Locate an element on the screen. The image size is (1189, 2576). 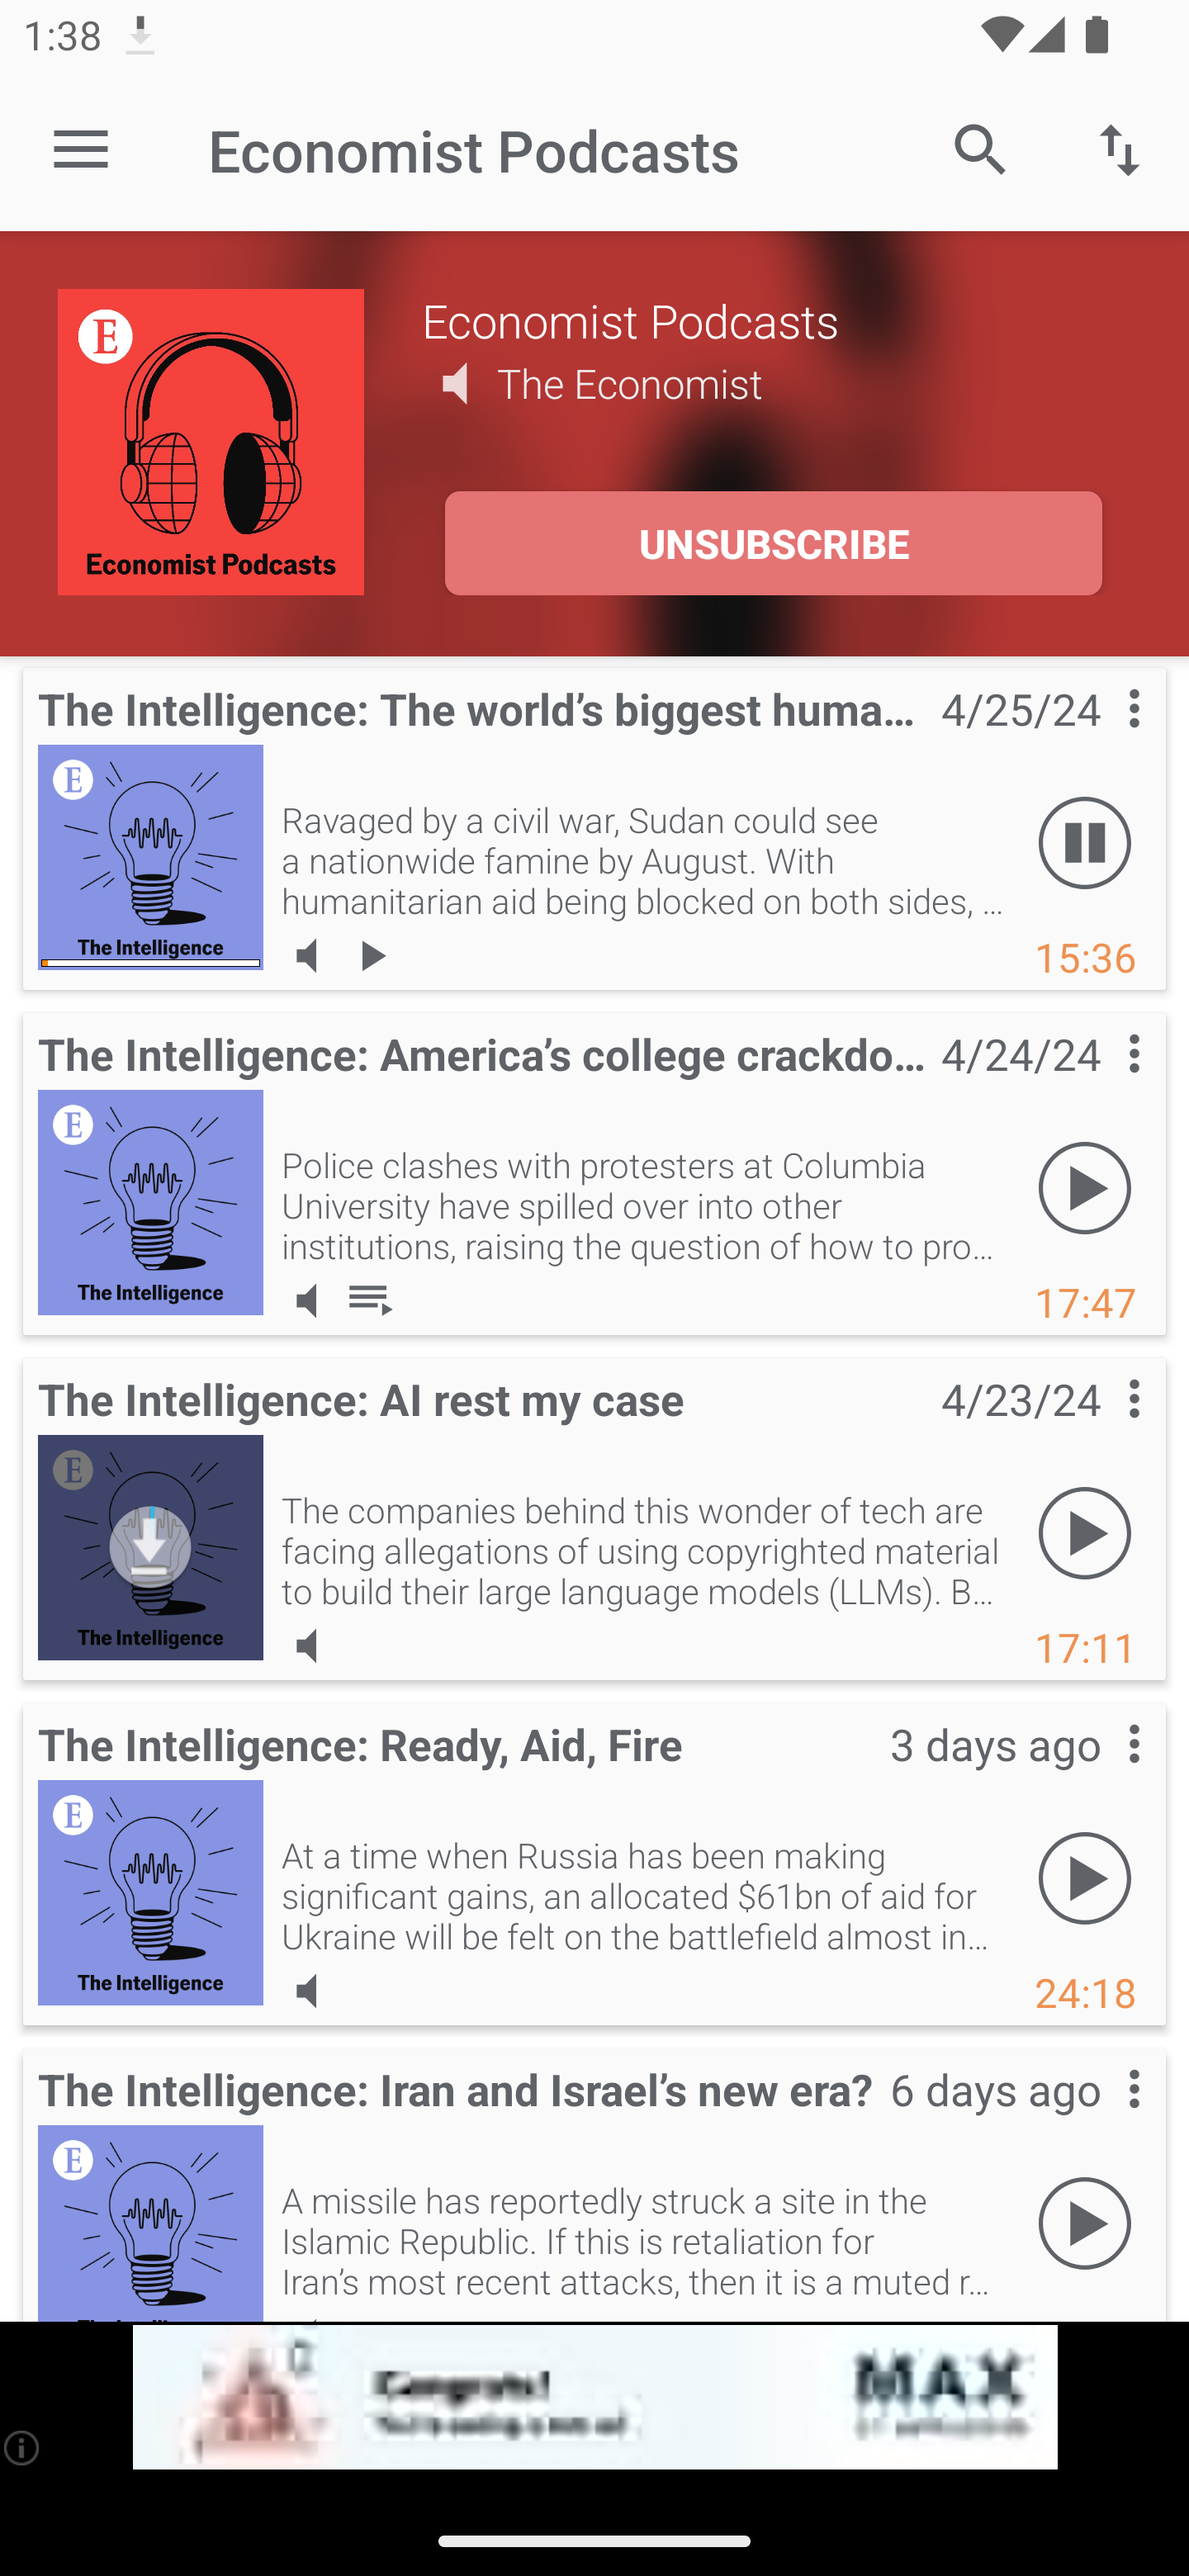
Open navigation sidebar is located at coordinates (81, 150).